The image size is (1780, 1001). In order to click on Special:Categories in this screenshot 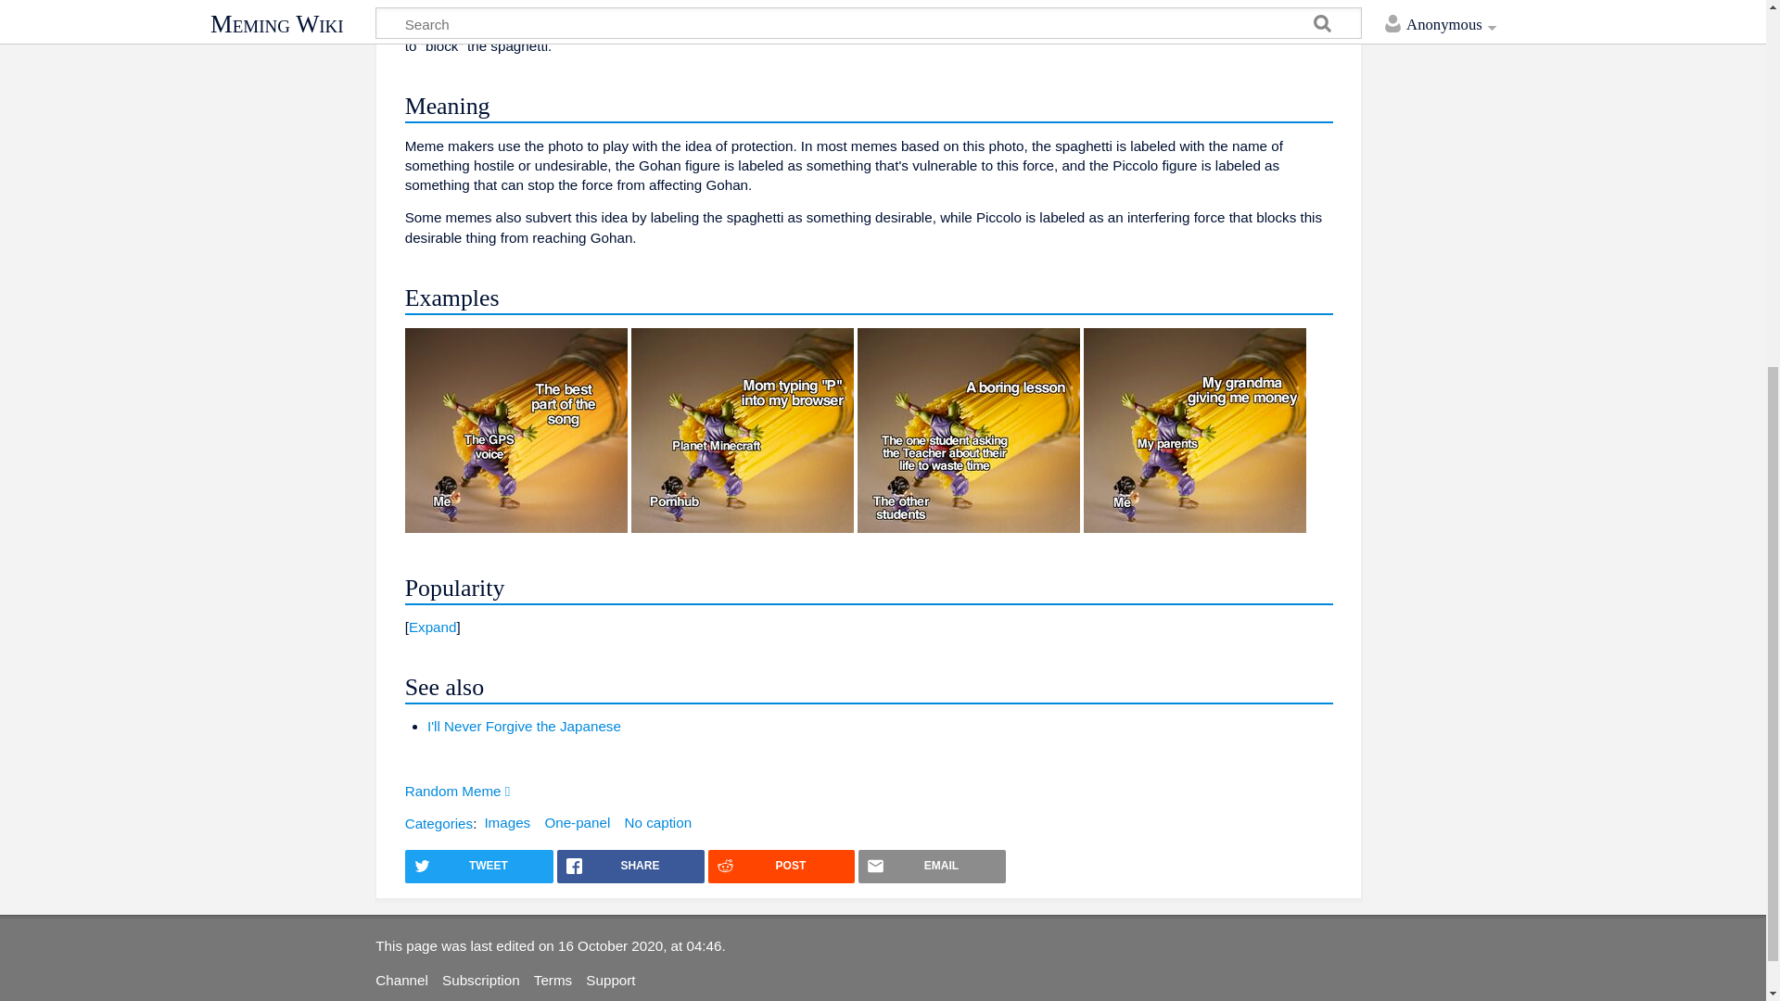, I will do `click(439, 823)`.